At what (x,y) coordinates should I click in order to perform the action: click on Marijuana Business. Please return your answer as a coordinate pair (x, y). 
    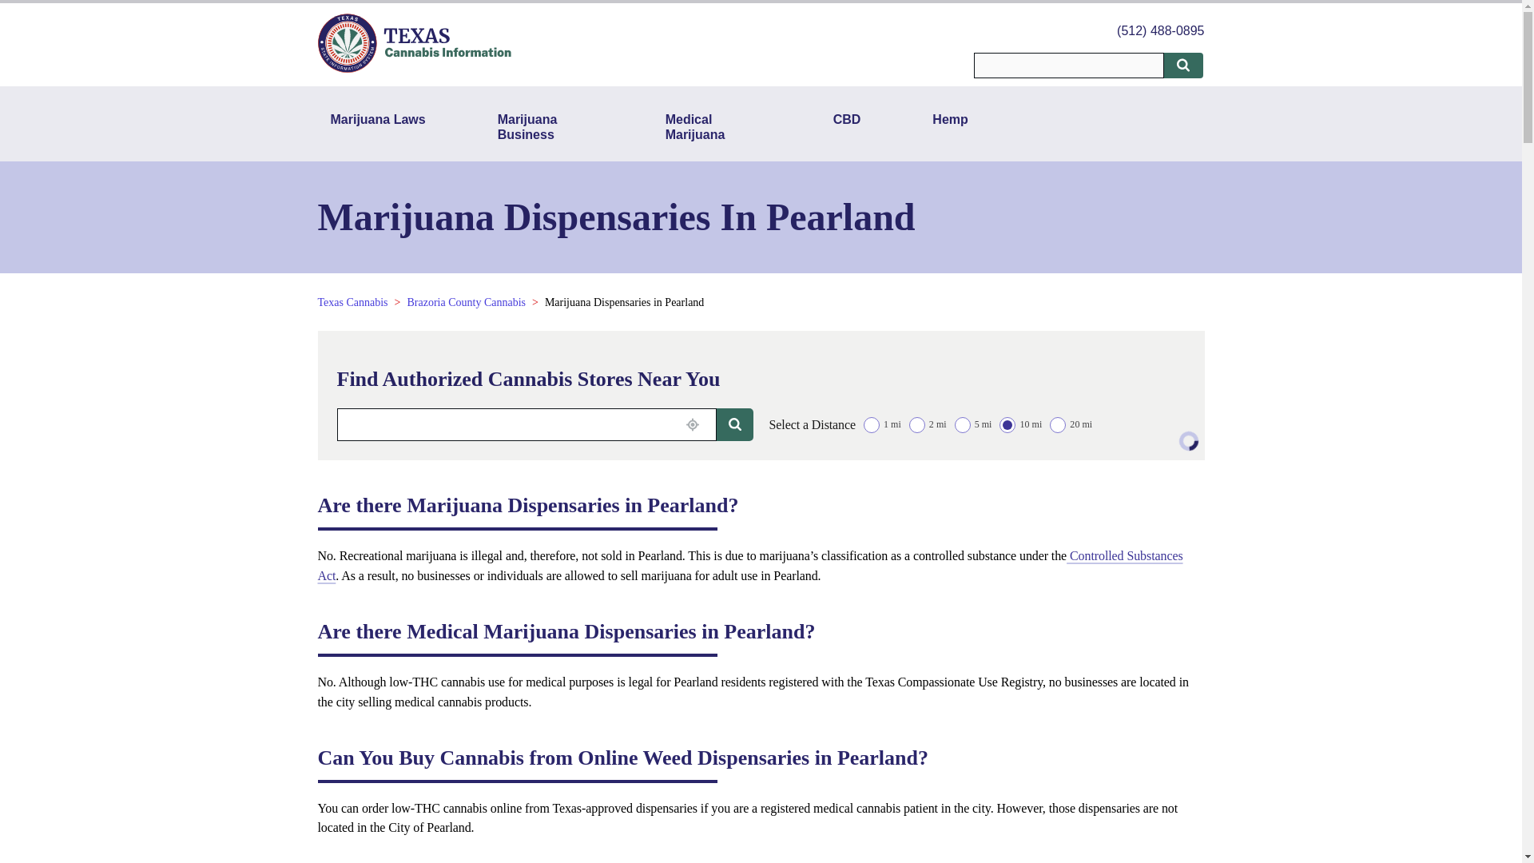
    Looking at the image, I should click on (545, 126).